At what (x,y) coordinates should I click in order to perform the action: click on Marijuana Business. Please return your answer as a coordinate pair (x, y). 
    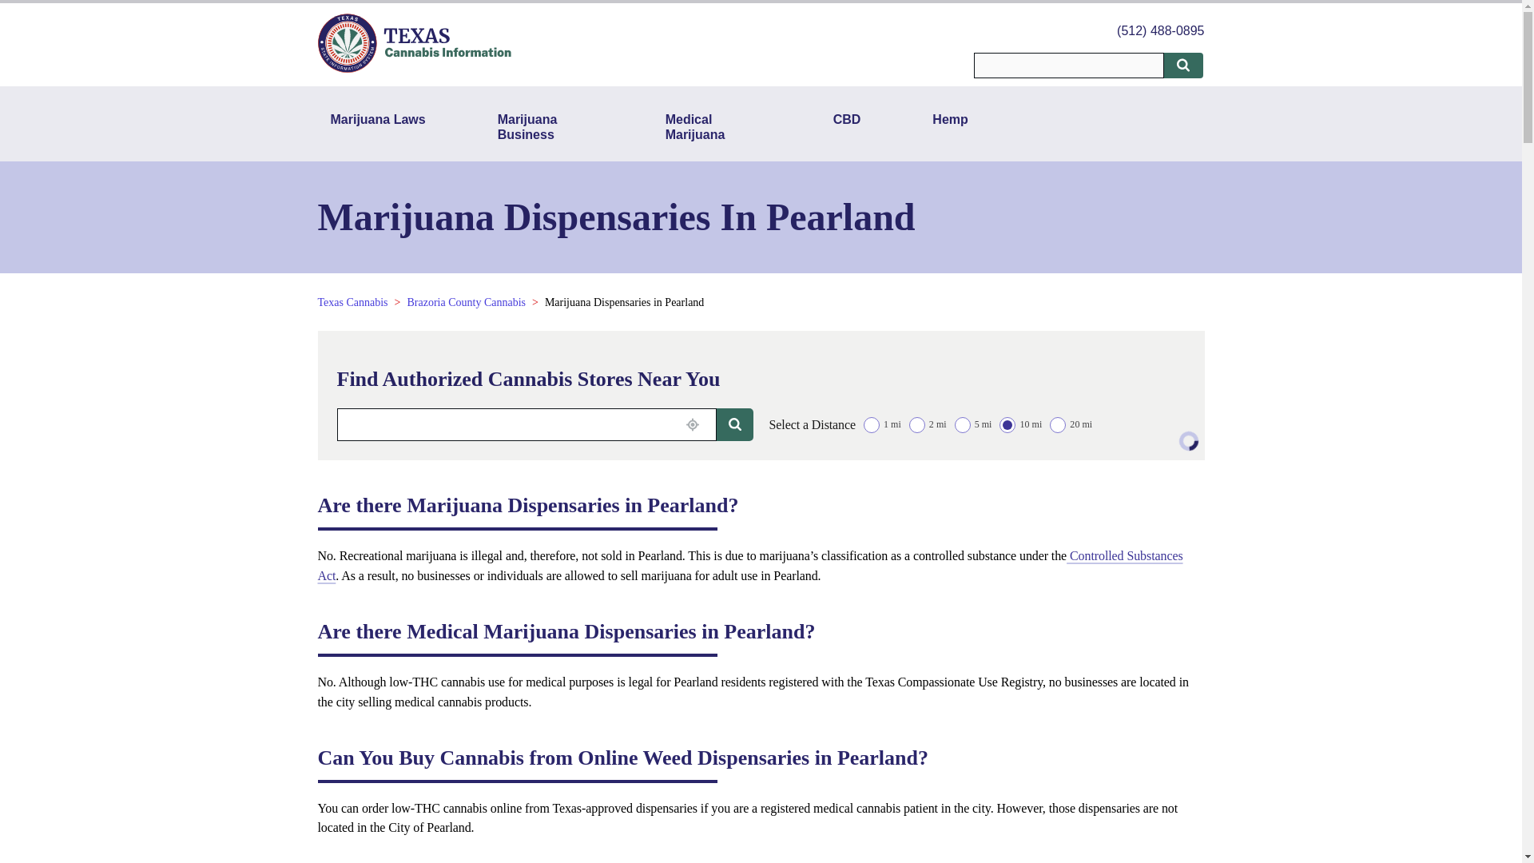
    Looking at the image, I should click on (545, 126).